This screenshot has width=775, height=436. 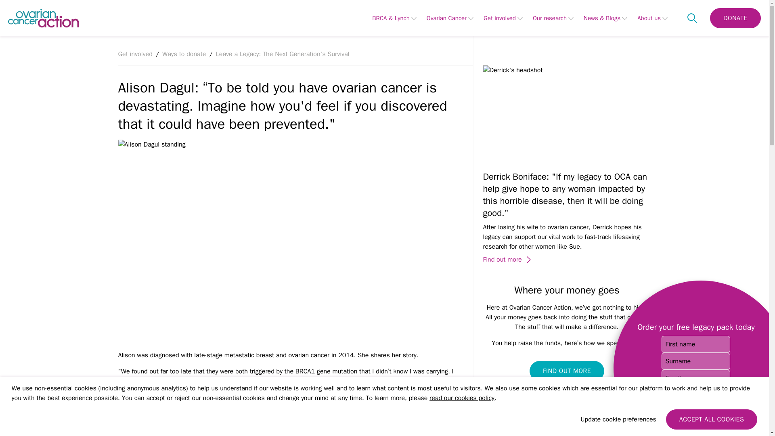 I want to click on read our cookies policy, so click(x=462, y=398).